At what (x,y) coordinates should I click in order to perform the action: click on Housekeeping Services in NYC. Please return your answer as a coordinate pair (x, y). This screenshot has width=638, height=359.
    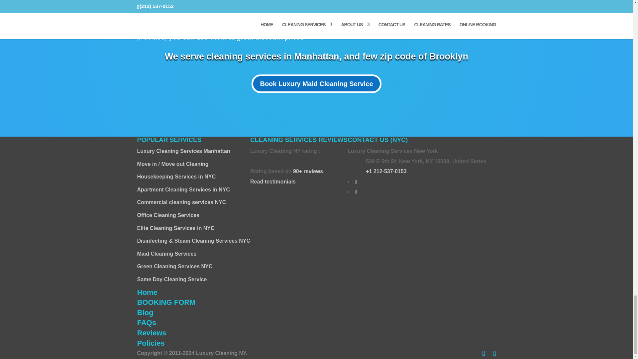
    Looking at the image, I should click on (176, 177).